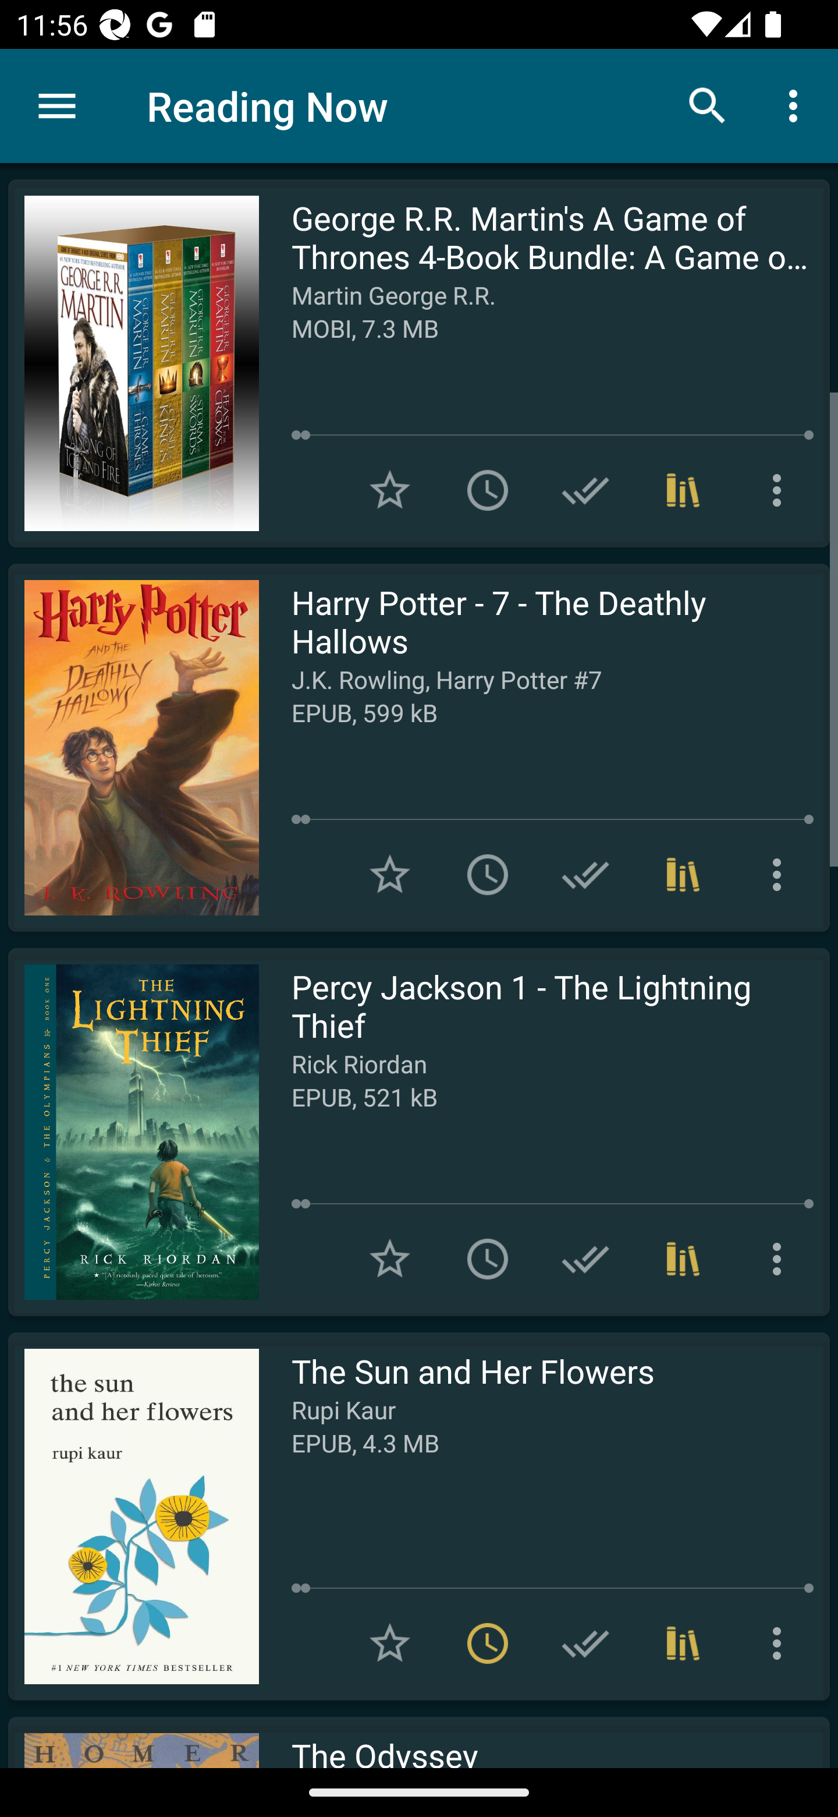 The image size is (838, 1817). Describe the element at coordinates (488, 1259) in the screenshot. I see `Add to To read` at that location.